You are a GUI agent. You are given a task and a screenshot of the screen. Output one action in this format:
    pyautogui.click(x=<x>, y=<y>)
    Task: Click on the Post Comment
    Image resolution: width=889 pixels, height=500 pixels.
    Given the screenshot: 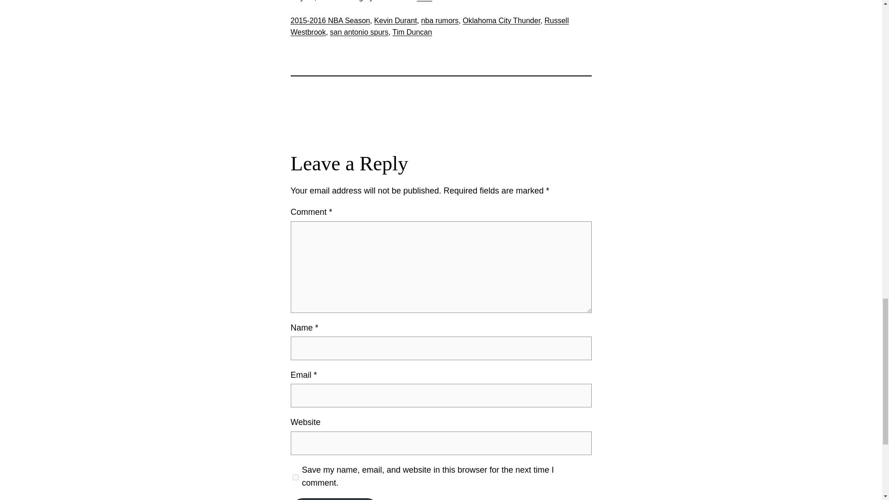 What is the action you would take?
    pyautogui.click(x=335, y=499)
    